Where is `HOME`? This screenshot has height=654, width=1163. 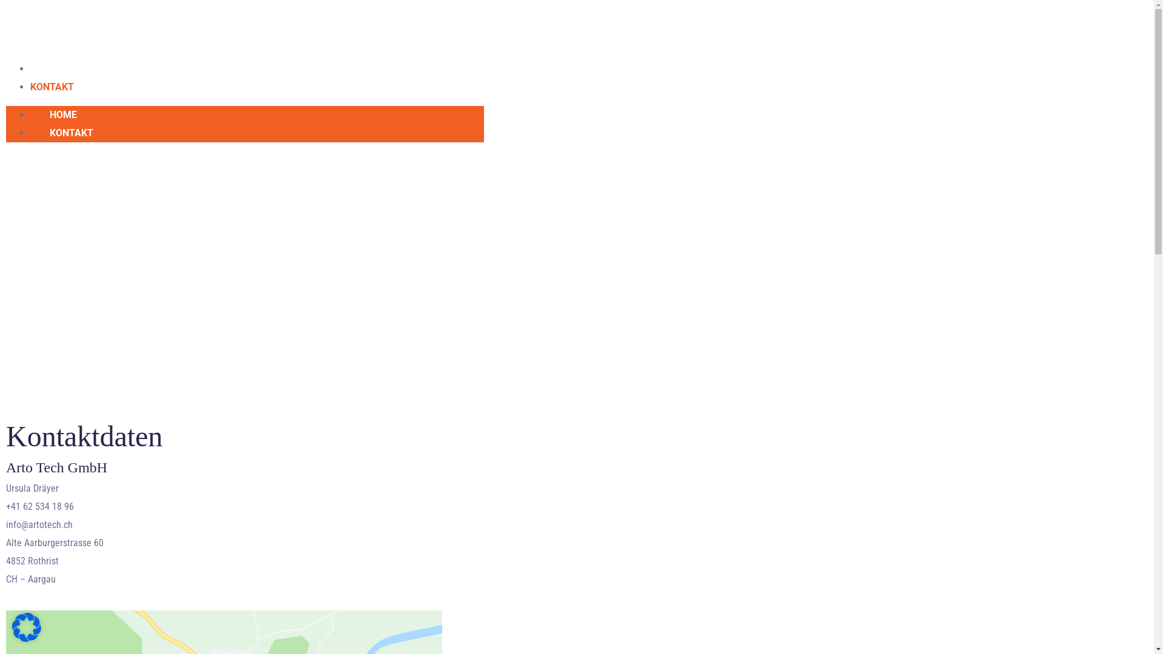
HOME is located at coordinates (63, 115).